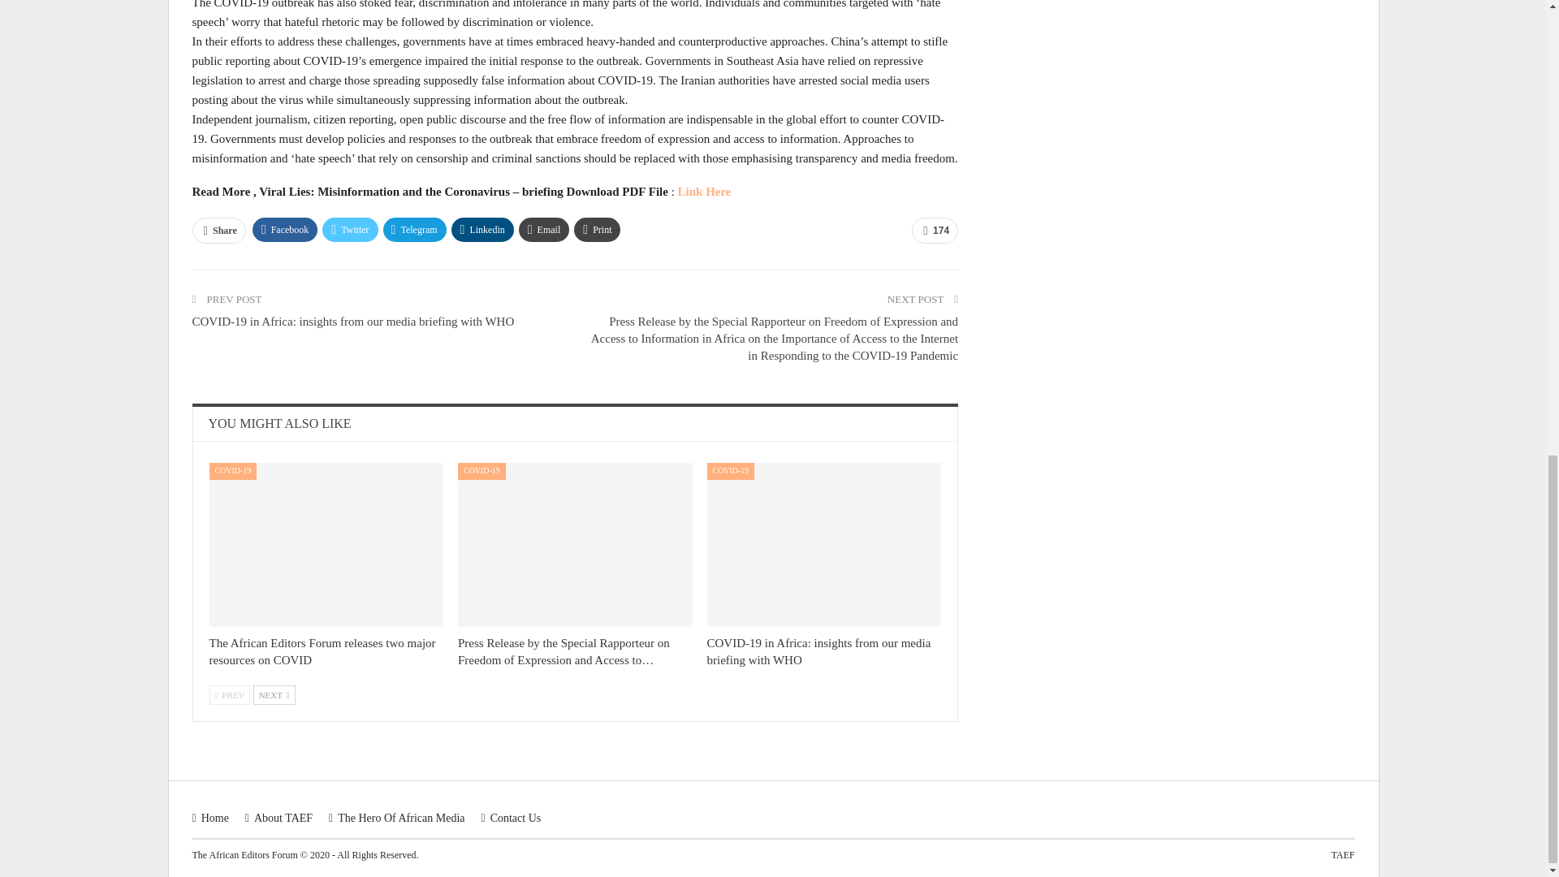  Describe the element at coordinates (274, 695) in the screenshot. I see `Next` at that location.